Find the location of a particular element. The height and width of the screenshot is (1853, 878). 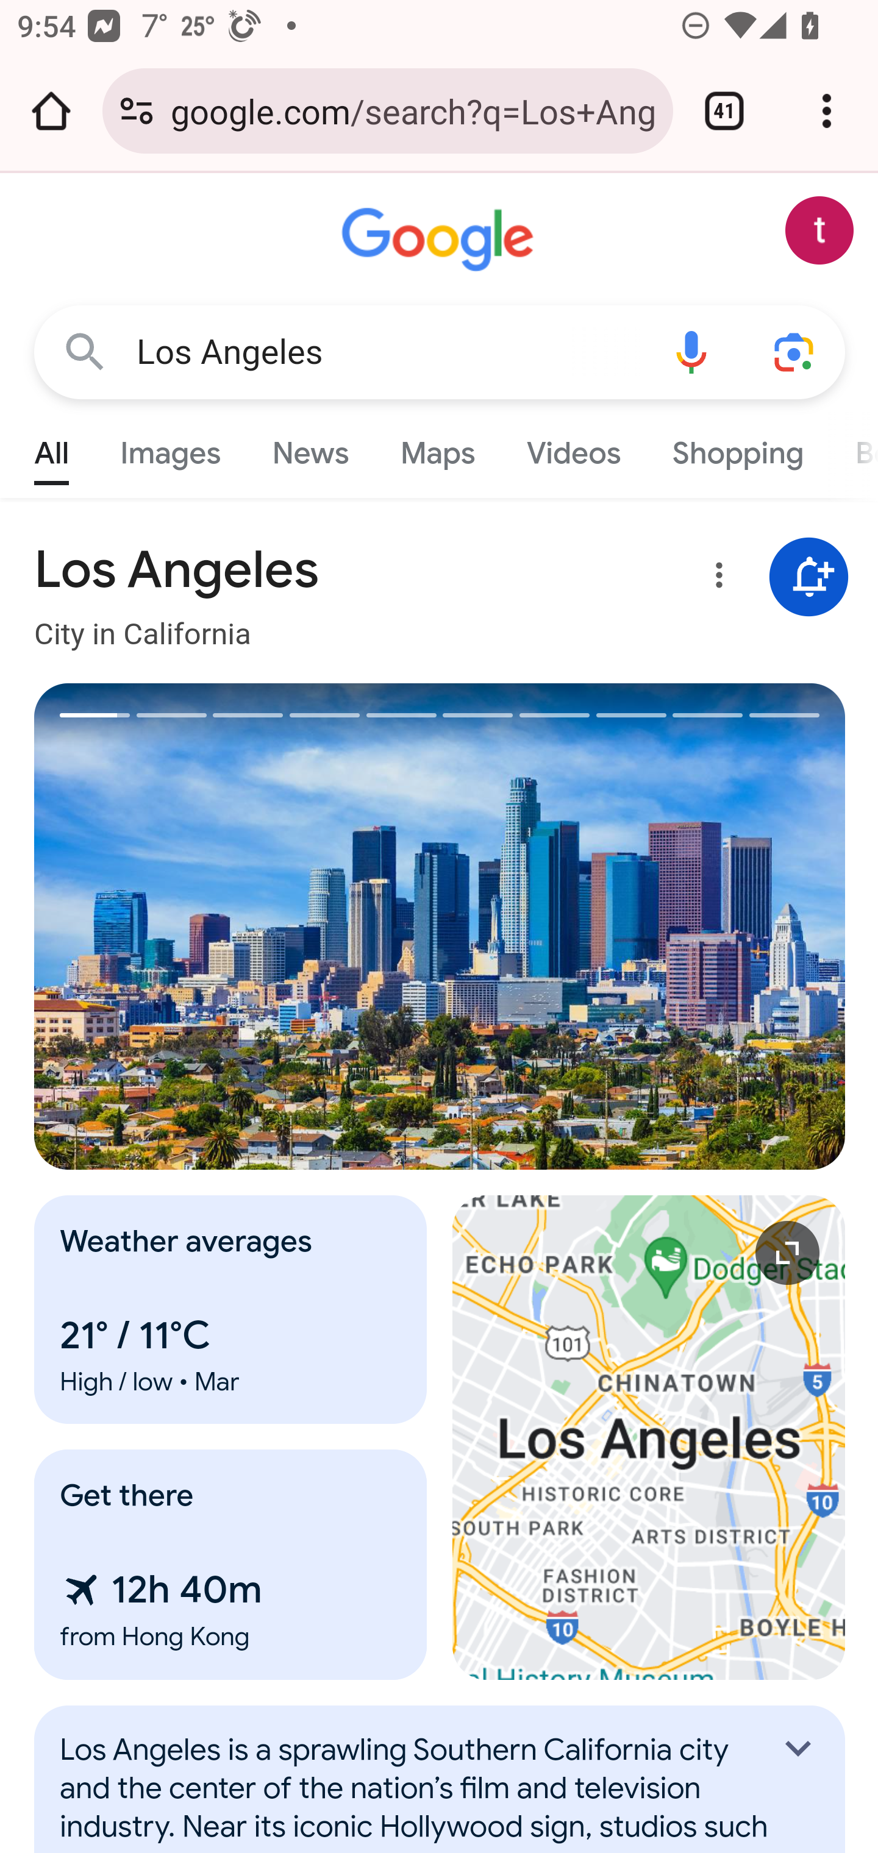

Los Angeles is located at coordinates (388, 352).